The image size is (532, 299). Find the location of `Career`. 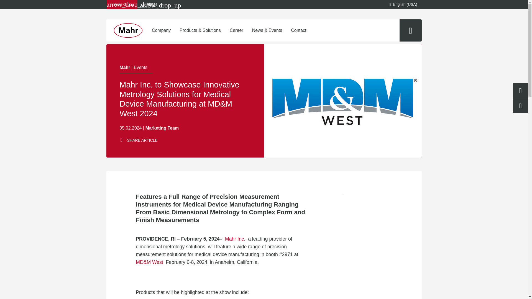

Career is located at coordinates (236, 30).